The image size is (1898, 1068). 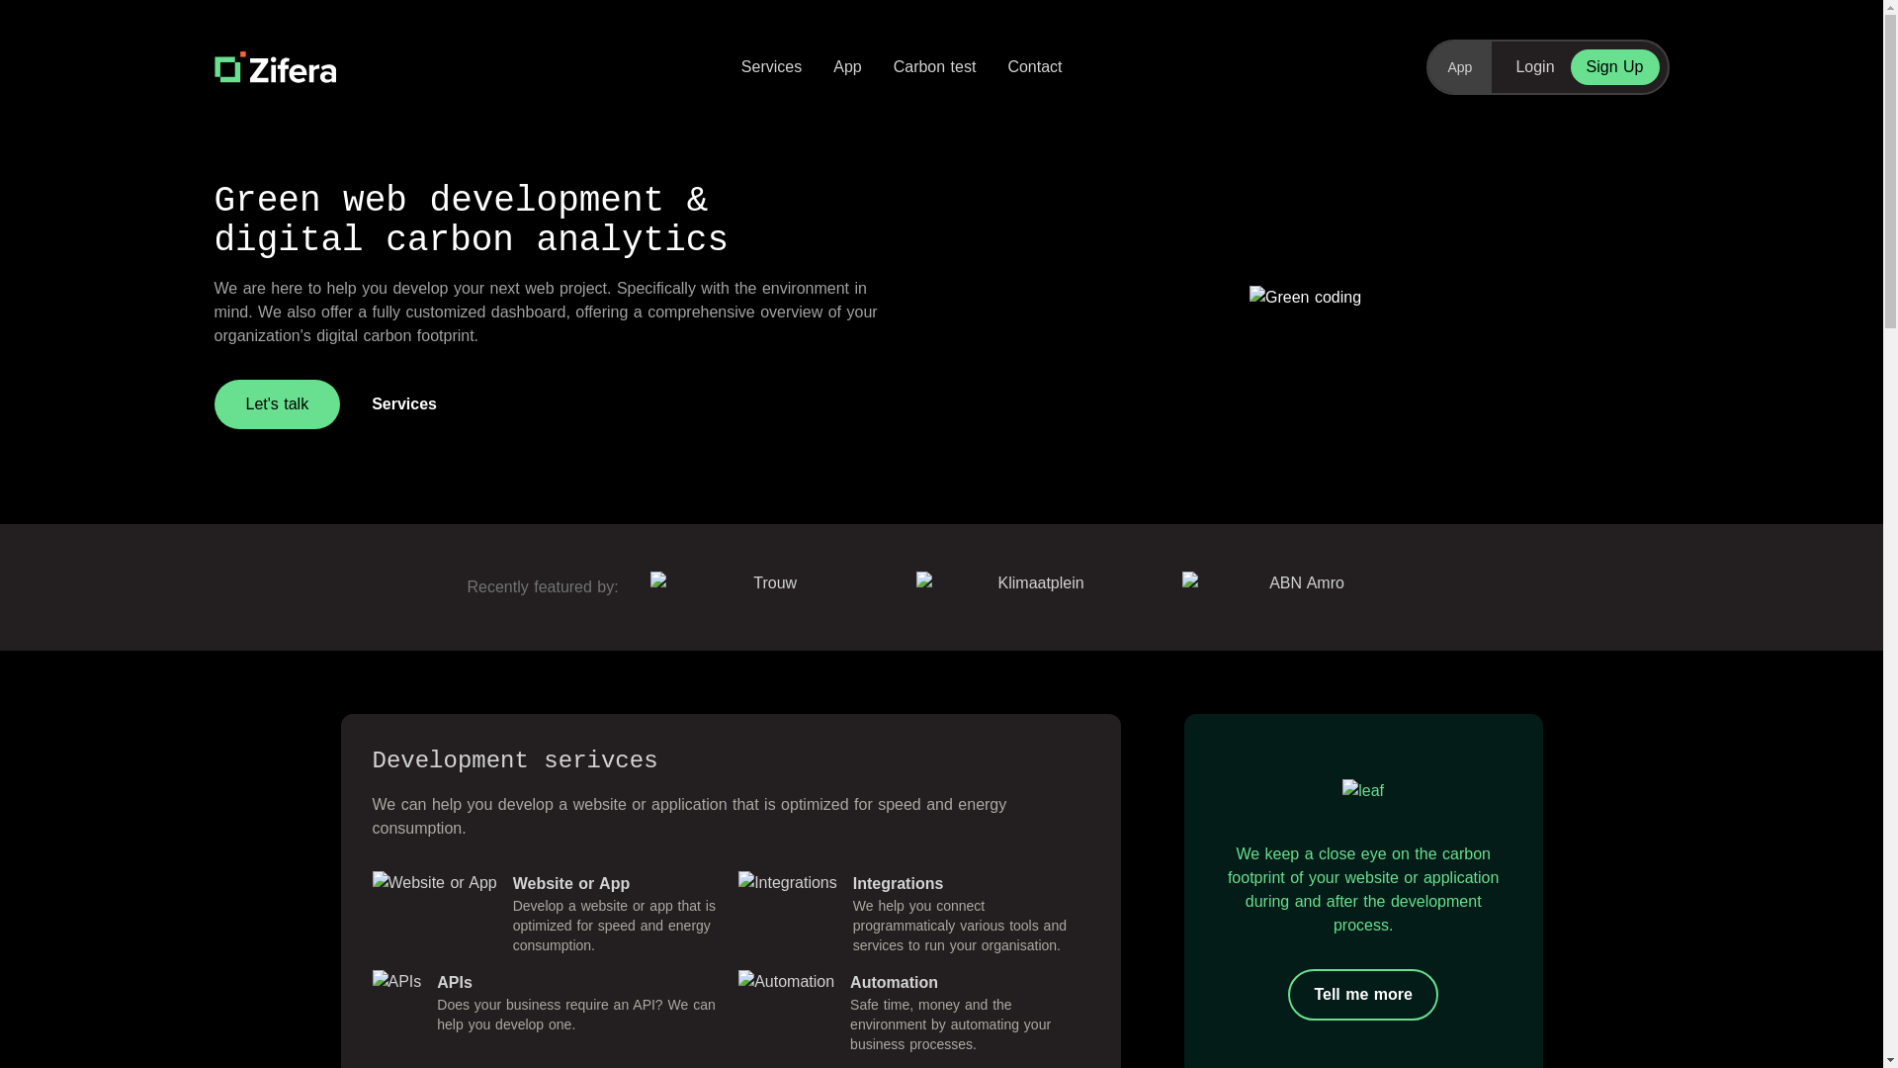 What do you see at coordinates (276, 404) in the screenshot?
I see `Let's talk` at bounding box center [276, 404].